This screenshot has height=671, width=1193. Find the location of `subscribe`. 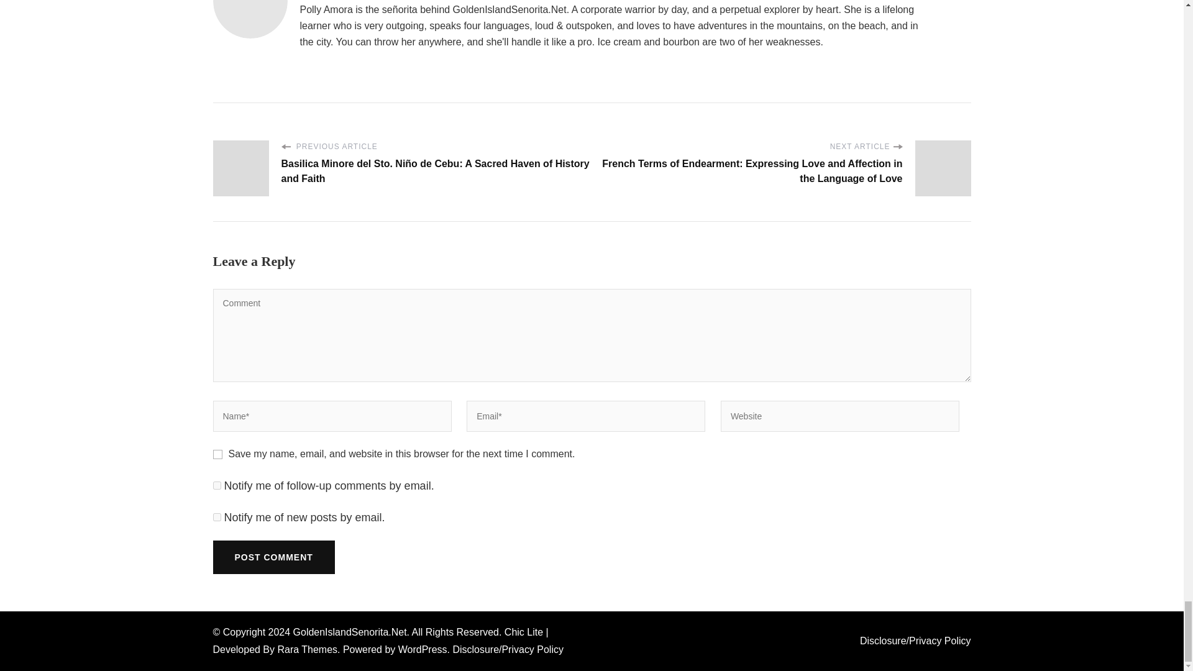

subscribe is located at coordinates (216, 486).